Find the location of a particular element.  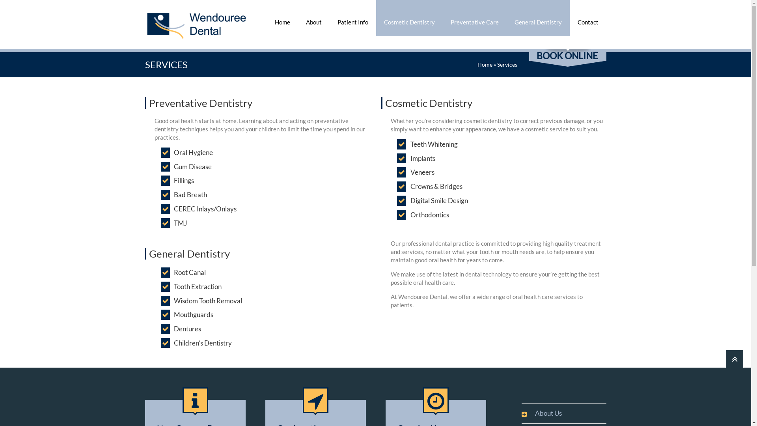

Dentures is located at coordinates (188, 329).